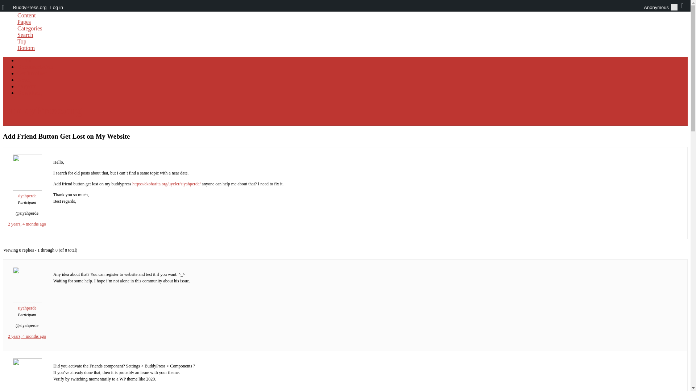  Describe the element at coordinates (26, 48) in the screenshot. I see `Bottom` at that location.